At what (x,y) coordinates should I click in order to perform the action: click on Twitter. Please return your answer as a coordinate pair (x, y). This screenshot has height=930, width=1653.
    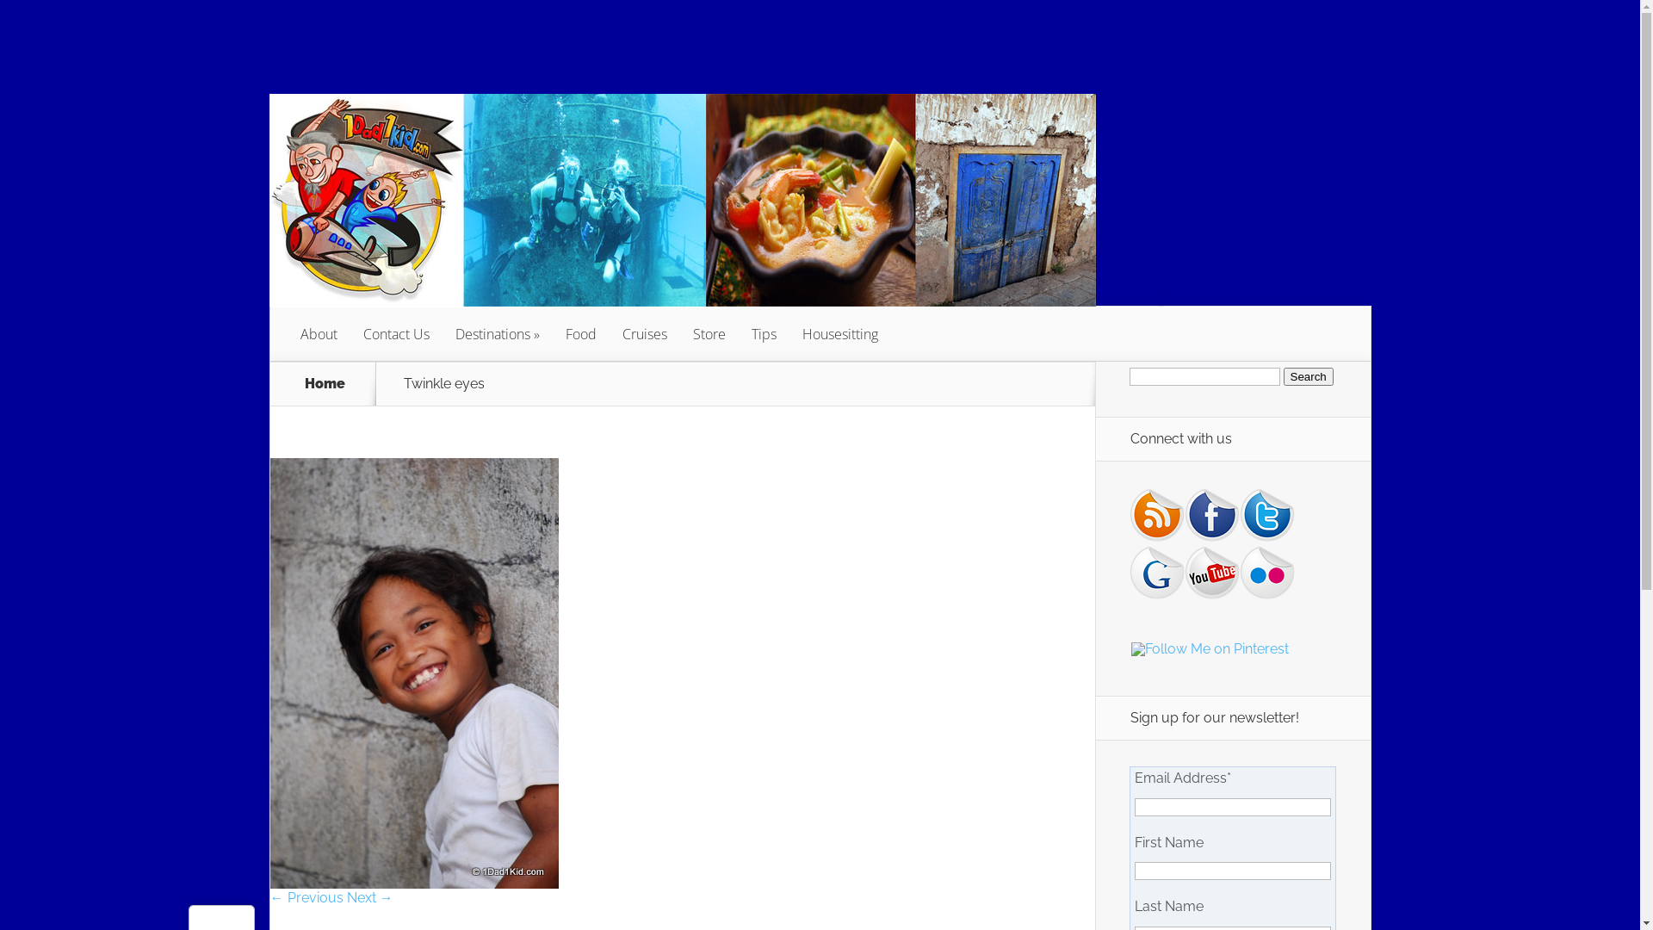
    Looking at the image, I should click on (1267, 515).